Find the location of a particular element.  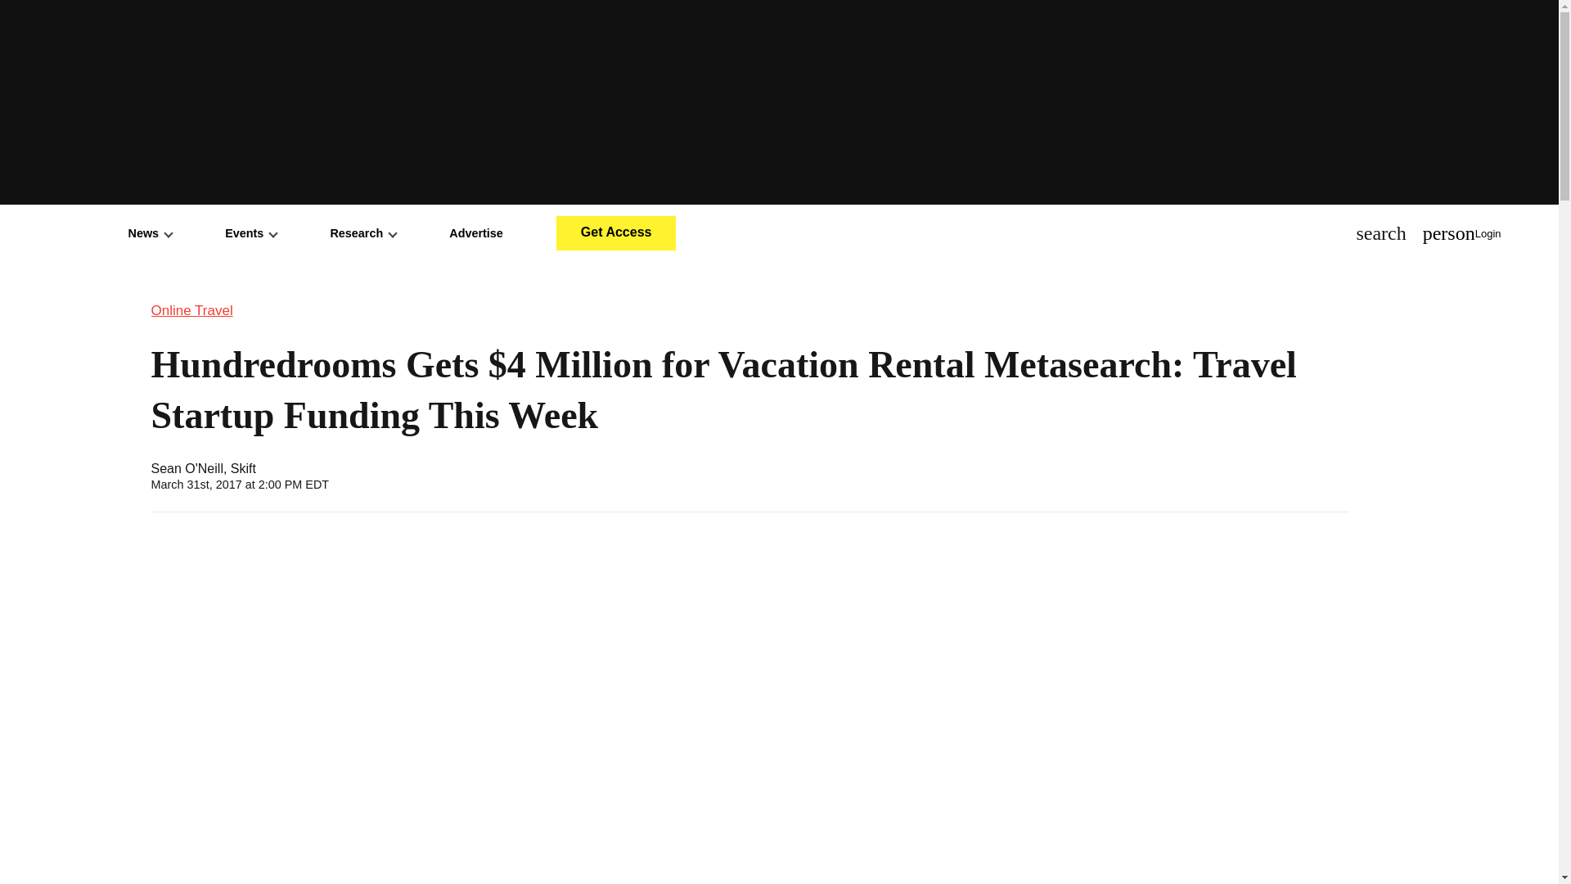

Events is located at coordinates (250, 232).